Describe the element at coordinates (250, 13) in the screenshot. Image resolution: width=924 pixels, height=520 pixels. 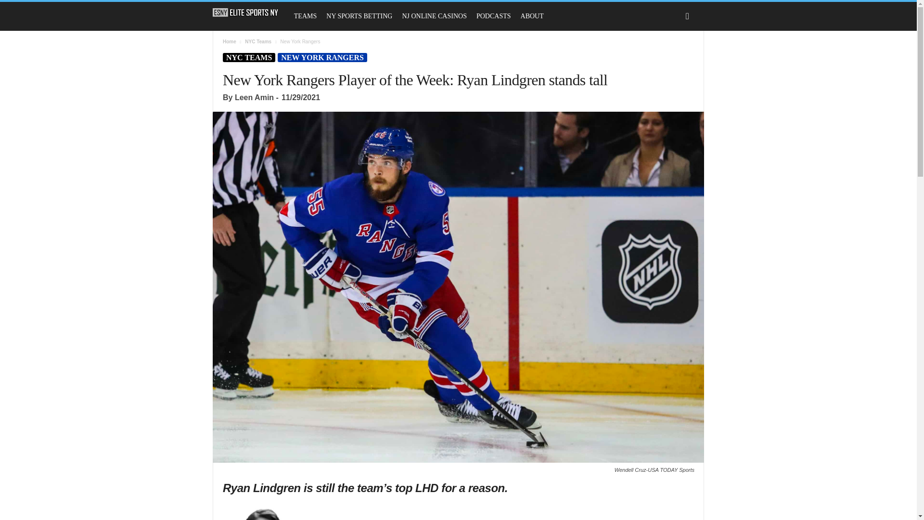
I see `Elite Sports NY` at that location.